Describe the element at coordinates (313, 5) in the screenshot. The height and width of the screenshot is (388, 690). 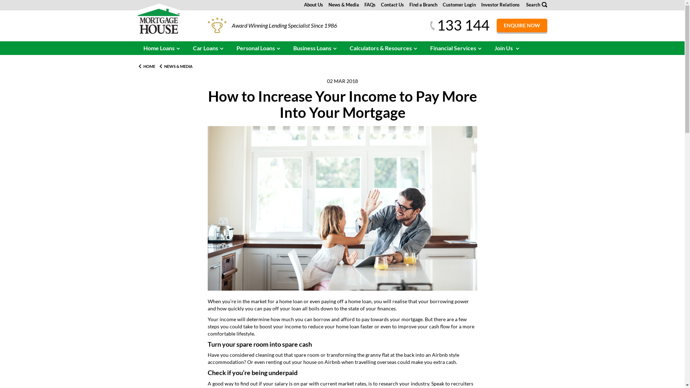
I see `About Us` at that location.